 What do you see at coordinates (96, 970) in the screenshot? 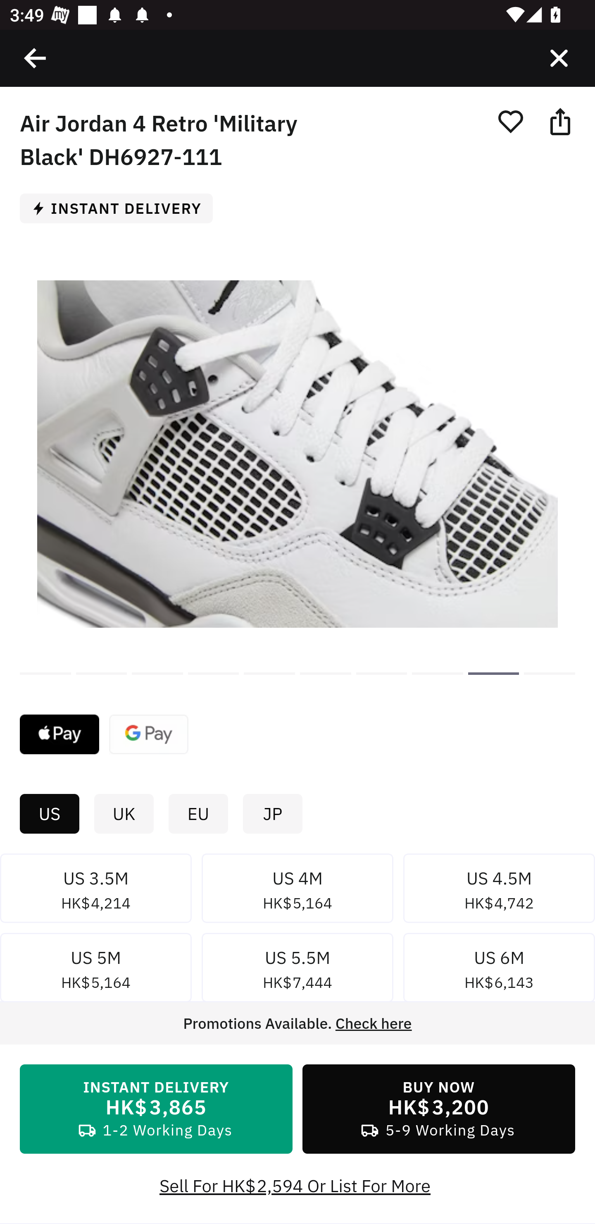
I see `US 5M HK$ 5,164` at bounding box center [96, 970].